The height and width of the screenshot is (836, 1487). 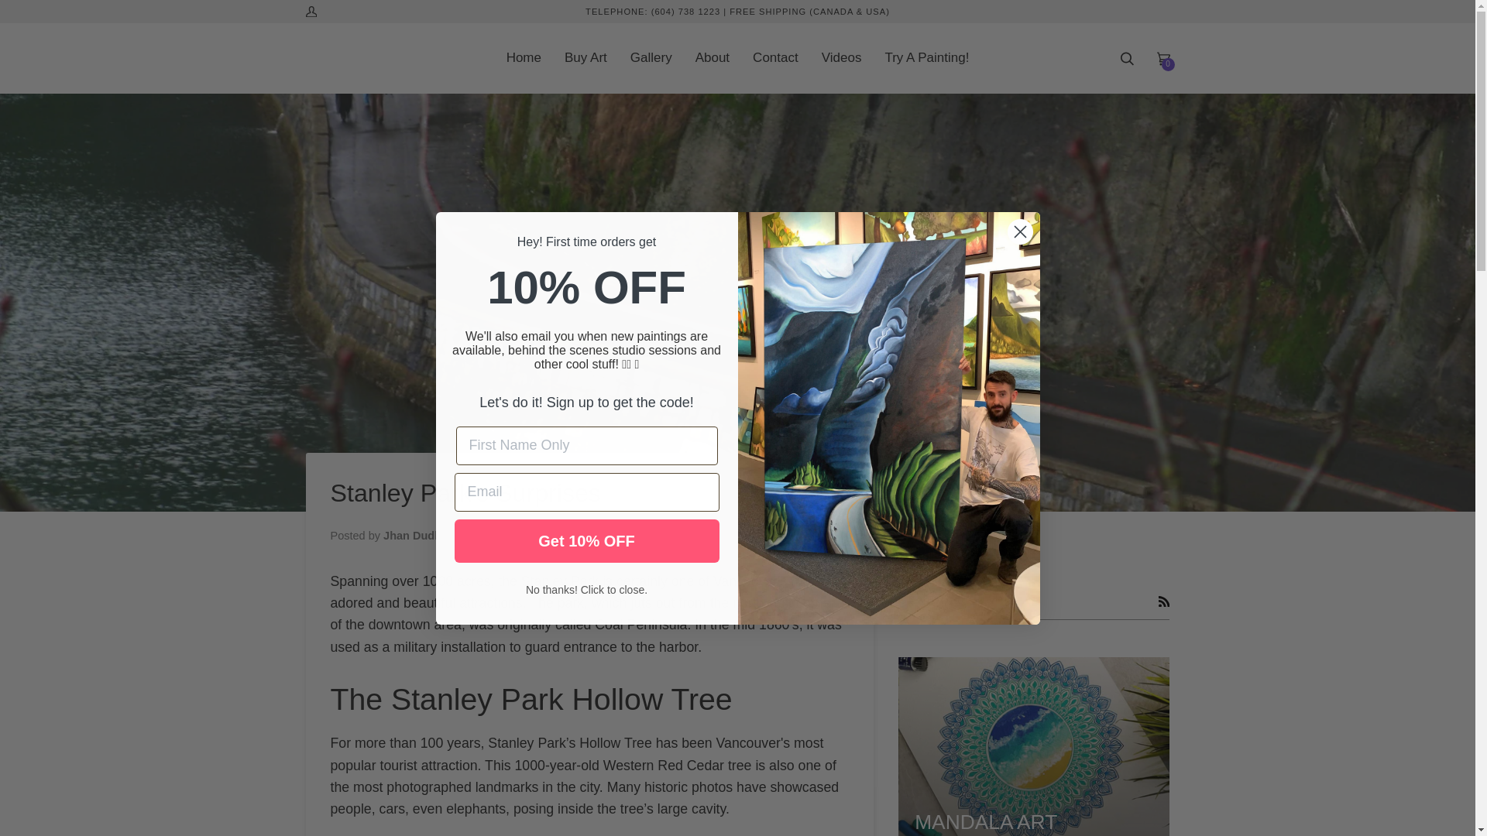 What do you see at coordinates (651, 58) in the screenshot?
I see `Gallery` at bounding box center [651, 58].